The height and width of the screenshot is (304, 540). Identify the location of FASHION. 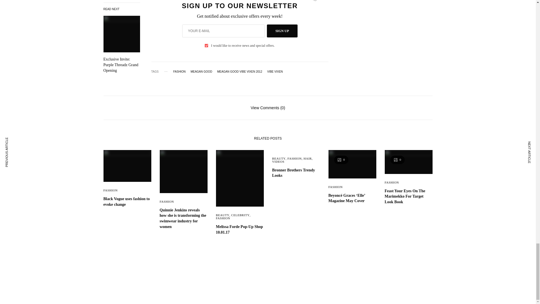
(179, 71).